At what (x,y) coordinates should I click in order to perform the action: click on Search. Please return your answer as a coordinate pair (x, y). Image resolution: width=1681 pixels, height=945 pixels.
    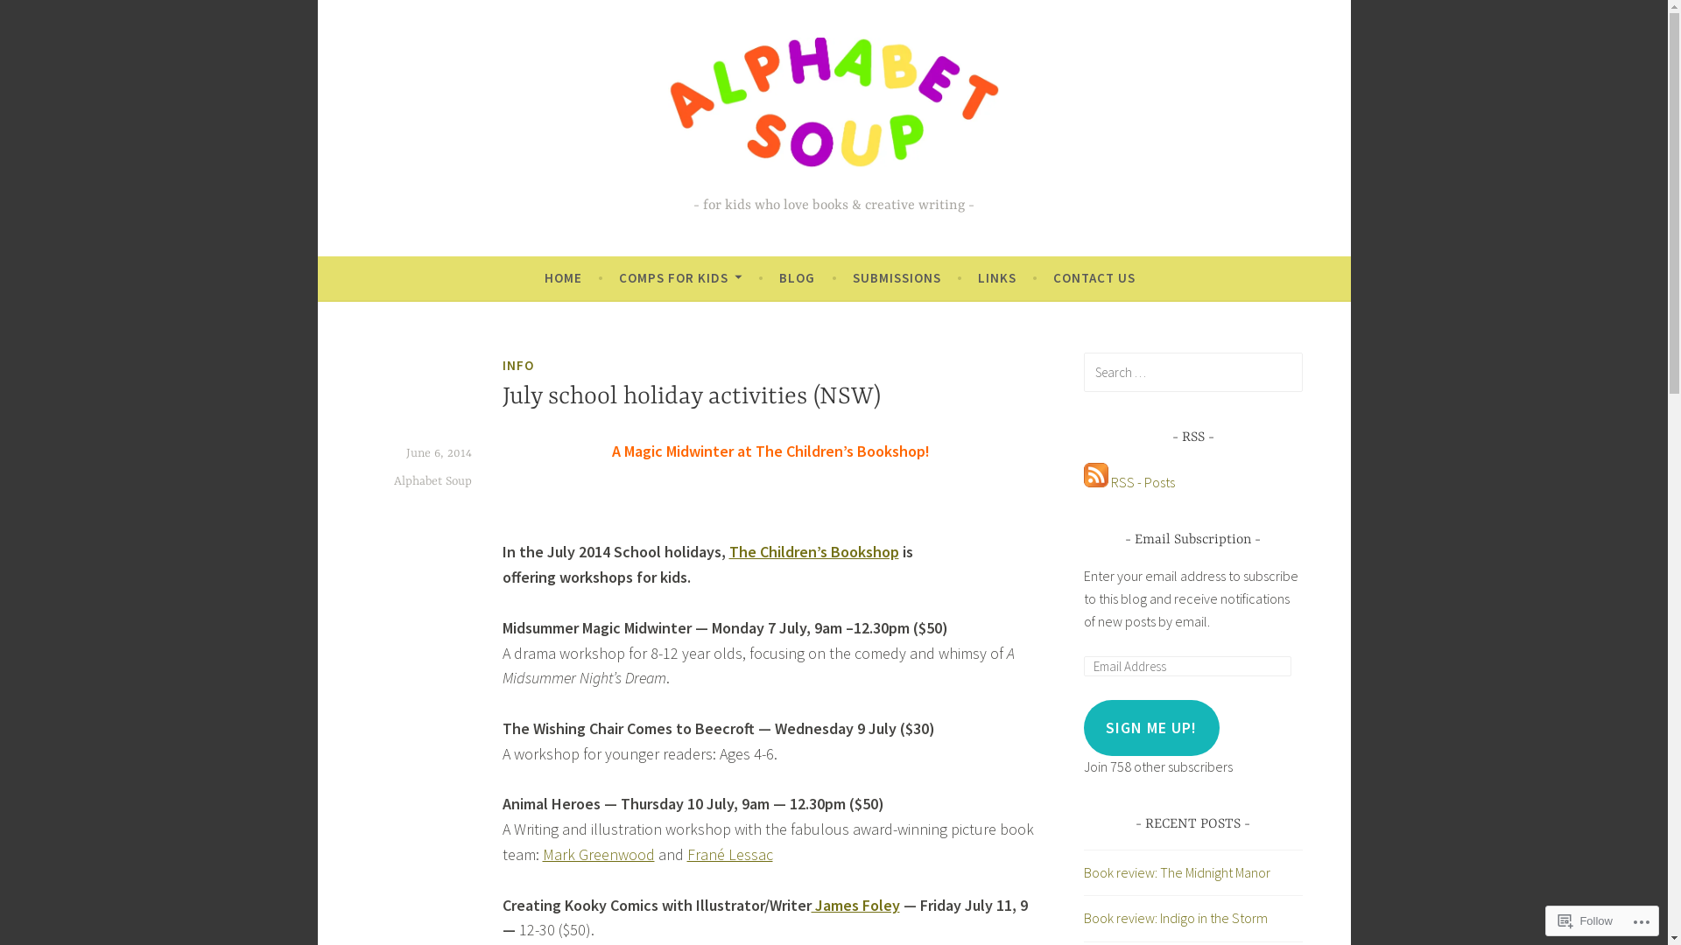
    Looking at the image, I should click on (39, 17).